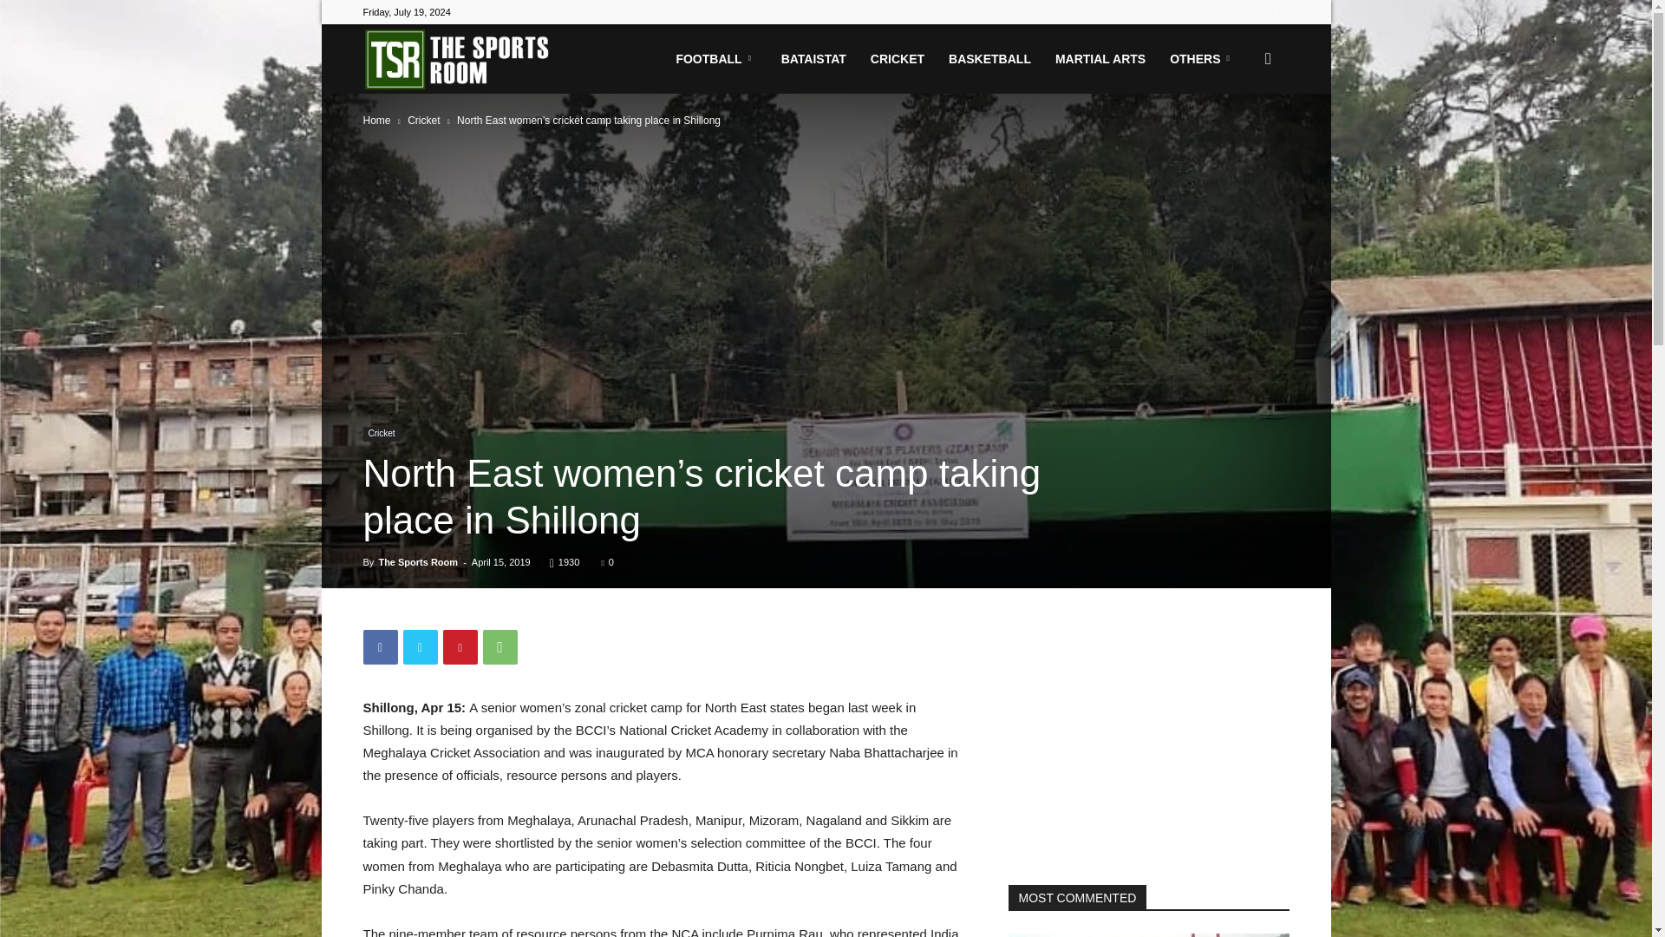 Image resolution: width=1665 pixels, height=937 pixels. What do you see at coordinates (460, 646) in the screenshot?
I see `Pinterest` at bounding box center [460, 646].